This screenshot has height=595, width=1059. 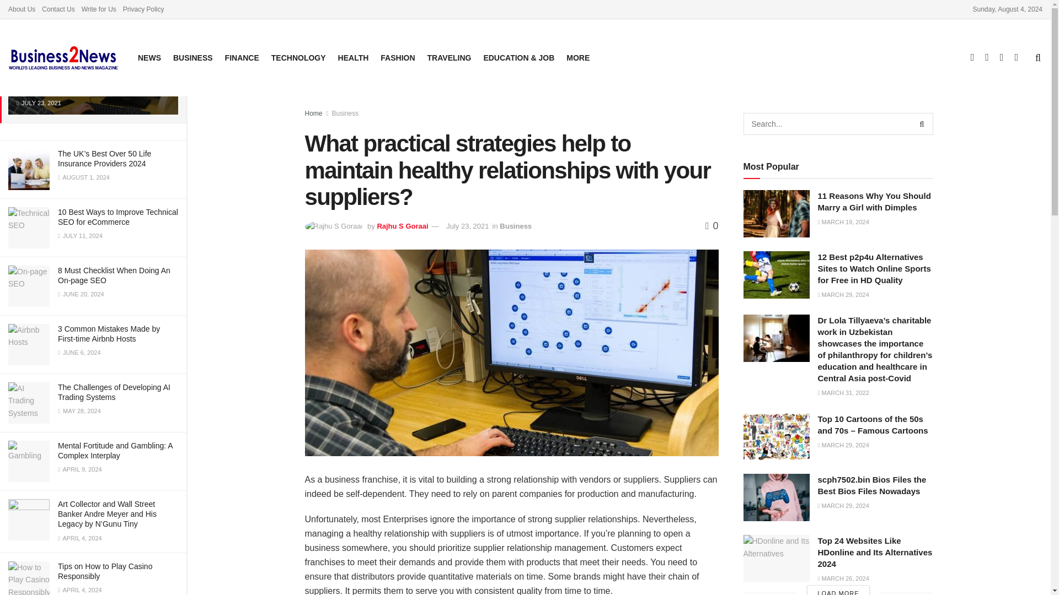 I want to click on Tips on How to Play Casino Responsibly, so click(x=105, y=571).